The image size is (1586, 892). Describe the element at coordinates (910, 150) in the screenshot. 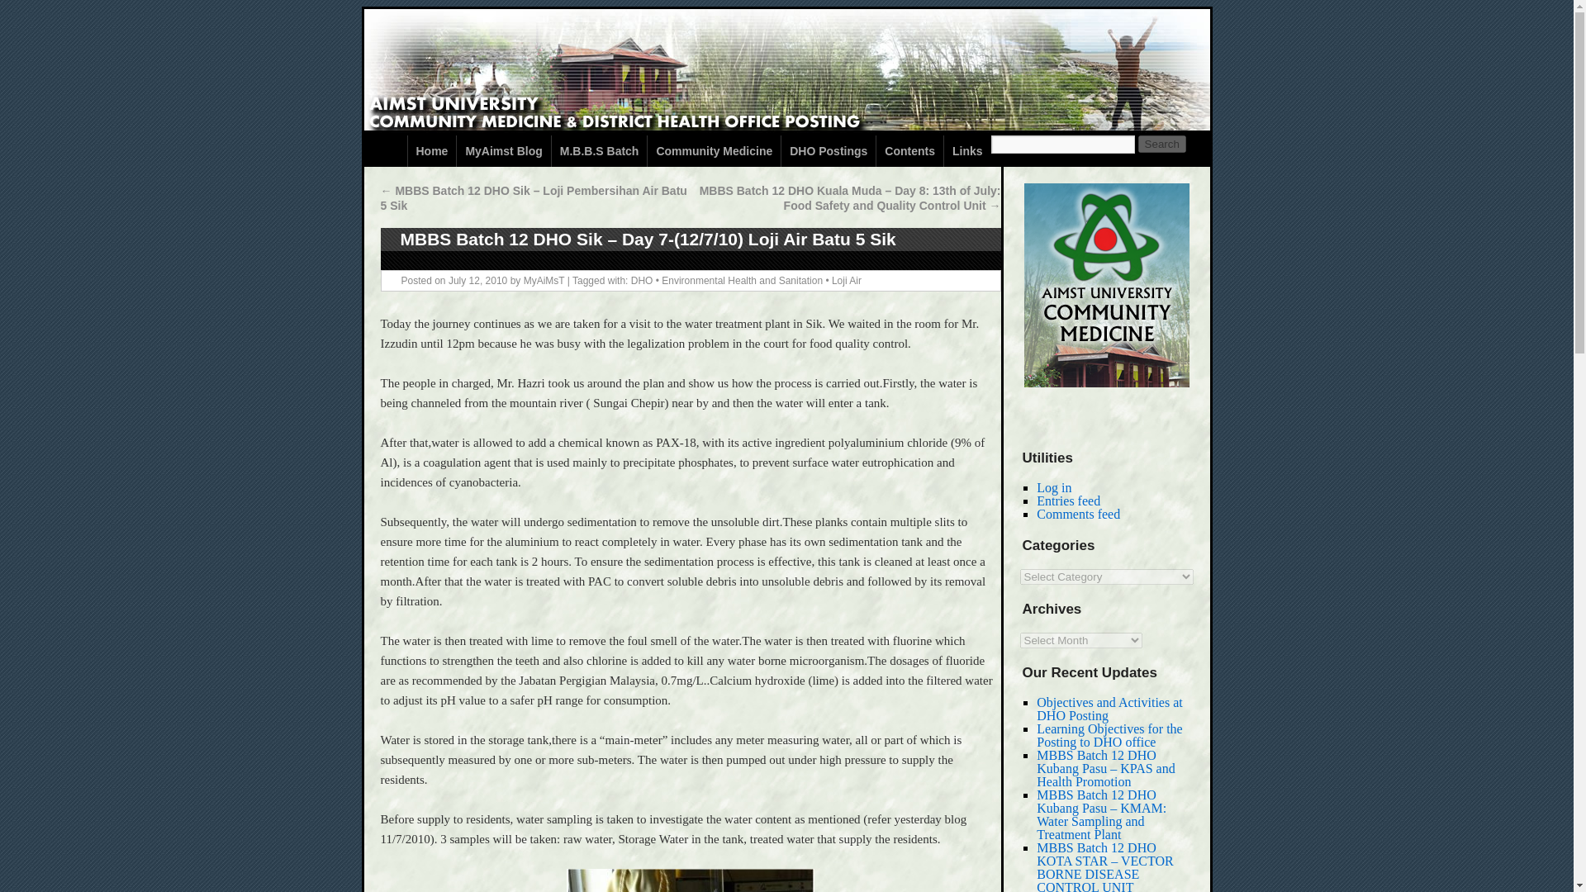

I see `DHO Posting Contents` at that location.